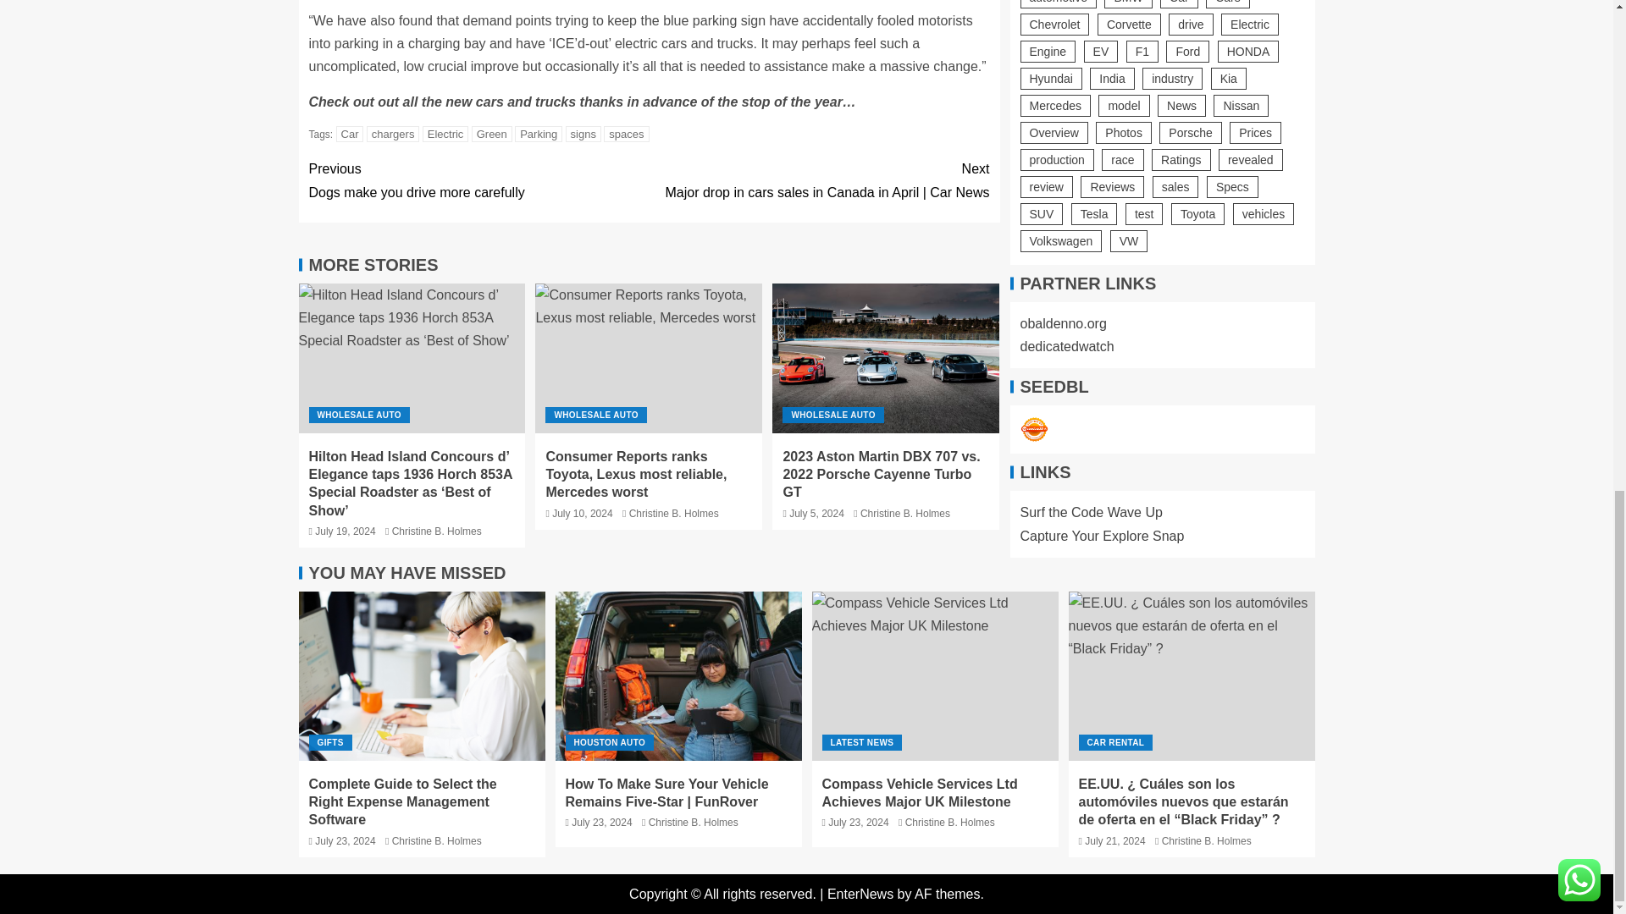 This screenshot has height=914, width=1626. Describe the element at coordinates (539, 134) in the screenshot. I see `Seedbacklink` at that location.